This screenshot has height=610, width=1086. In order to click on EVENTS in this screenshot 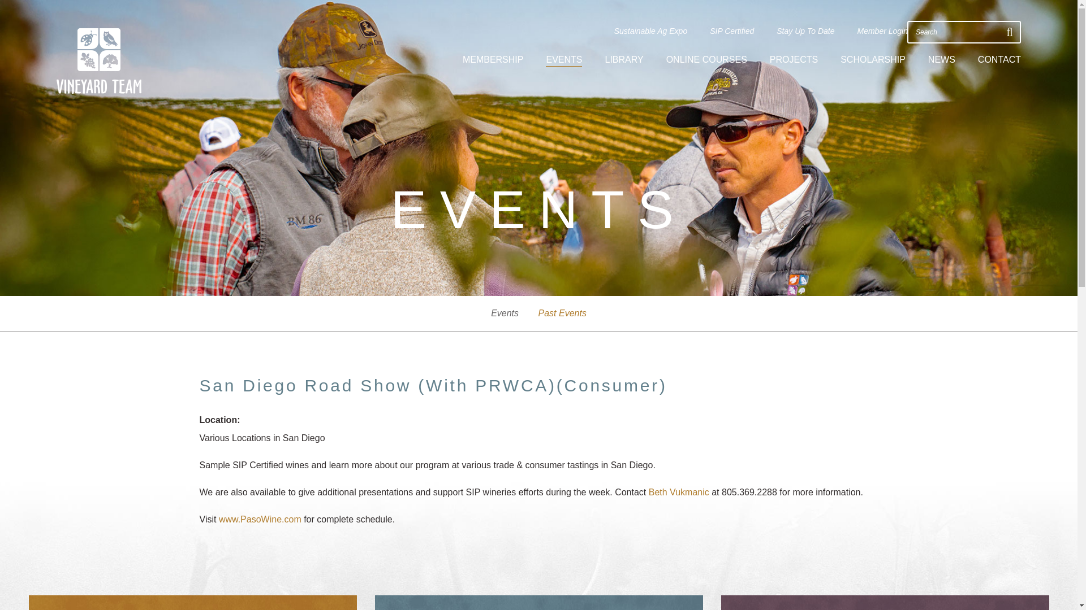, I will do `click(564, 60)`.